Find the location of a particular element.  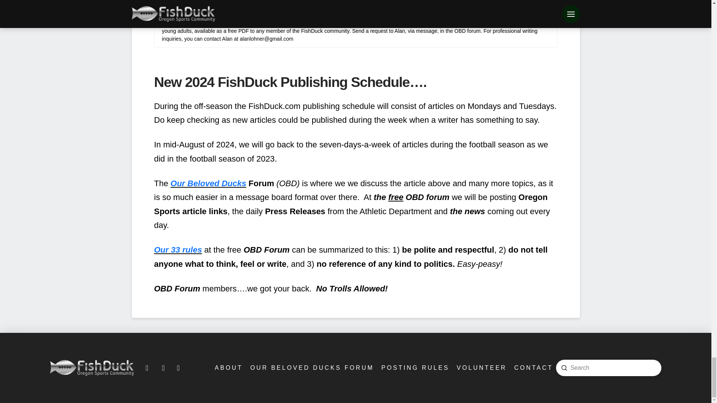

Submit is located at coordinates (564, 368).